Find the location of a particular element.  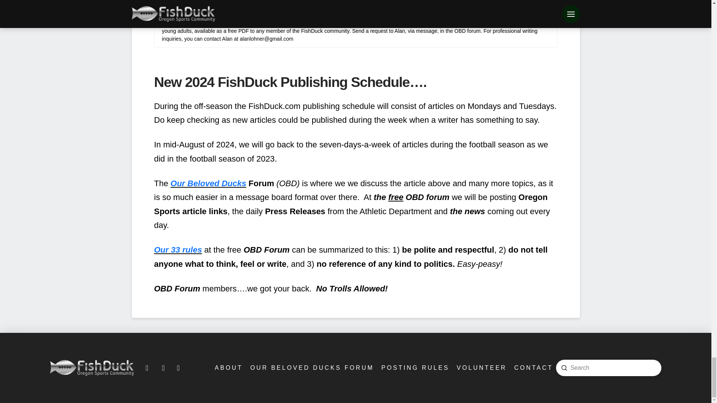

Submit is located at coordinates (564, 368).